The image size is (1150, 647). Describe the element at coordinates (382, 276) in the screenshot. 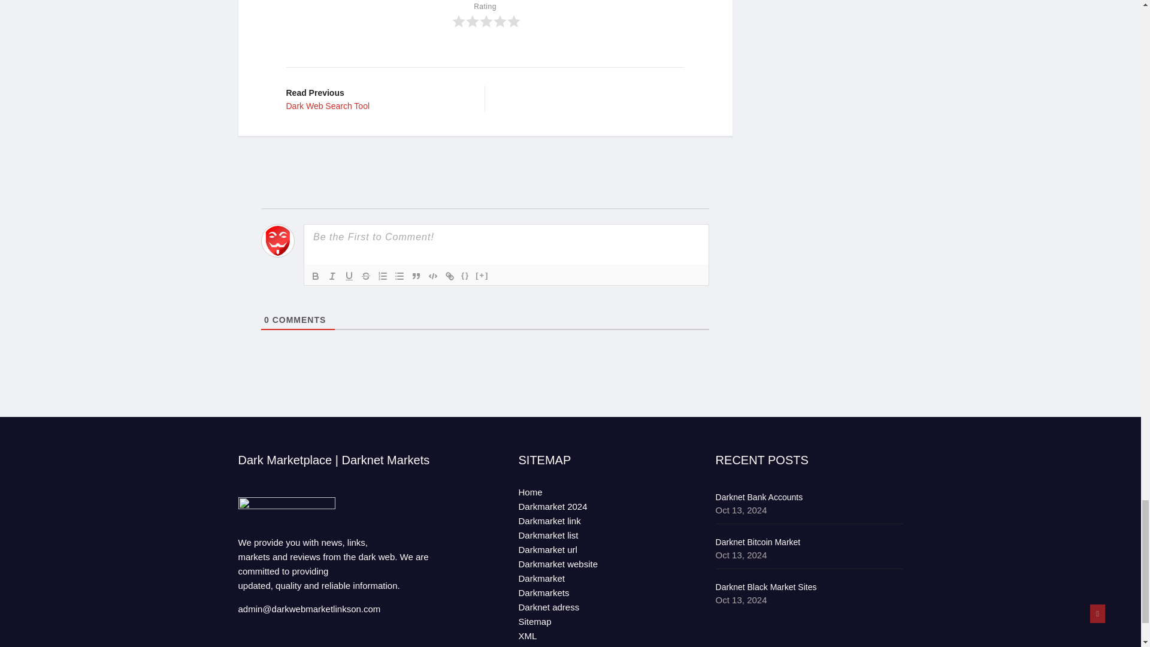

I see `Ordered List` at that location.